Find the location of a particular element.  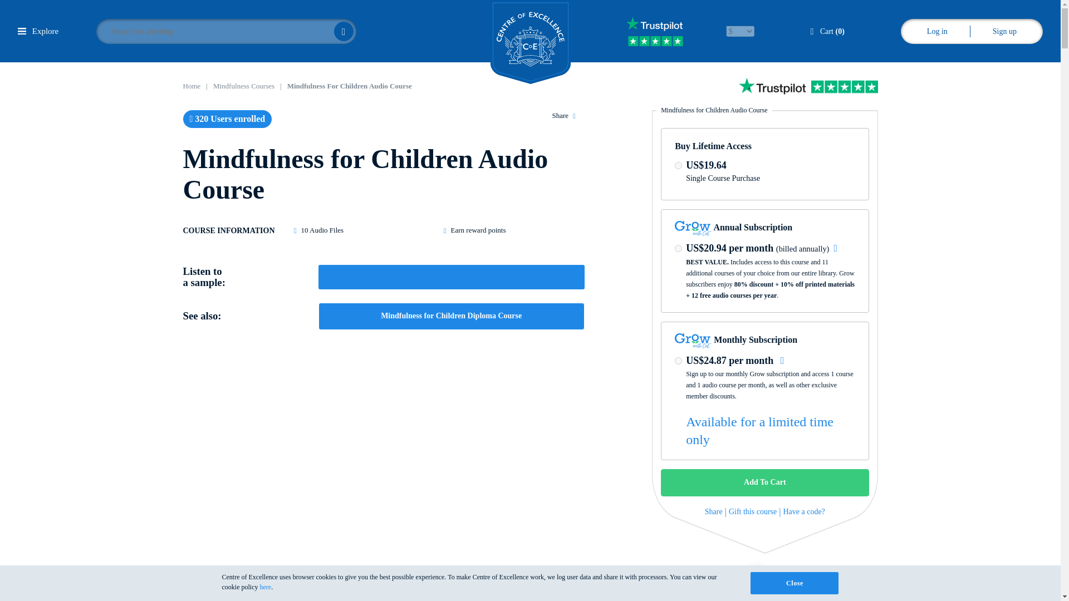

Mindfulness for Children Audio Course is located at coordinates (350, 86).